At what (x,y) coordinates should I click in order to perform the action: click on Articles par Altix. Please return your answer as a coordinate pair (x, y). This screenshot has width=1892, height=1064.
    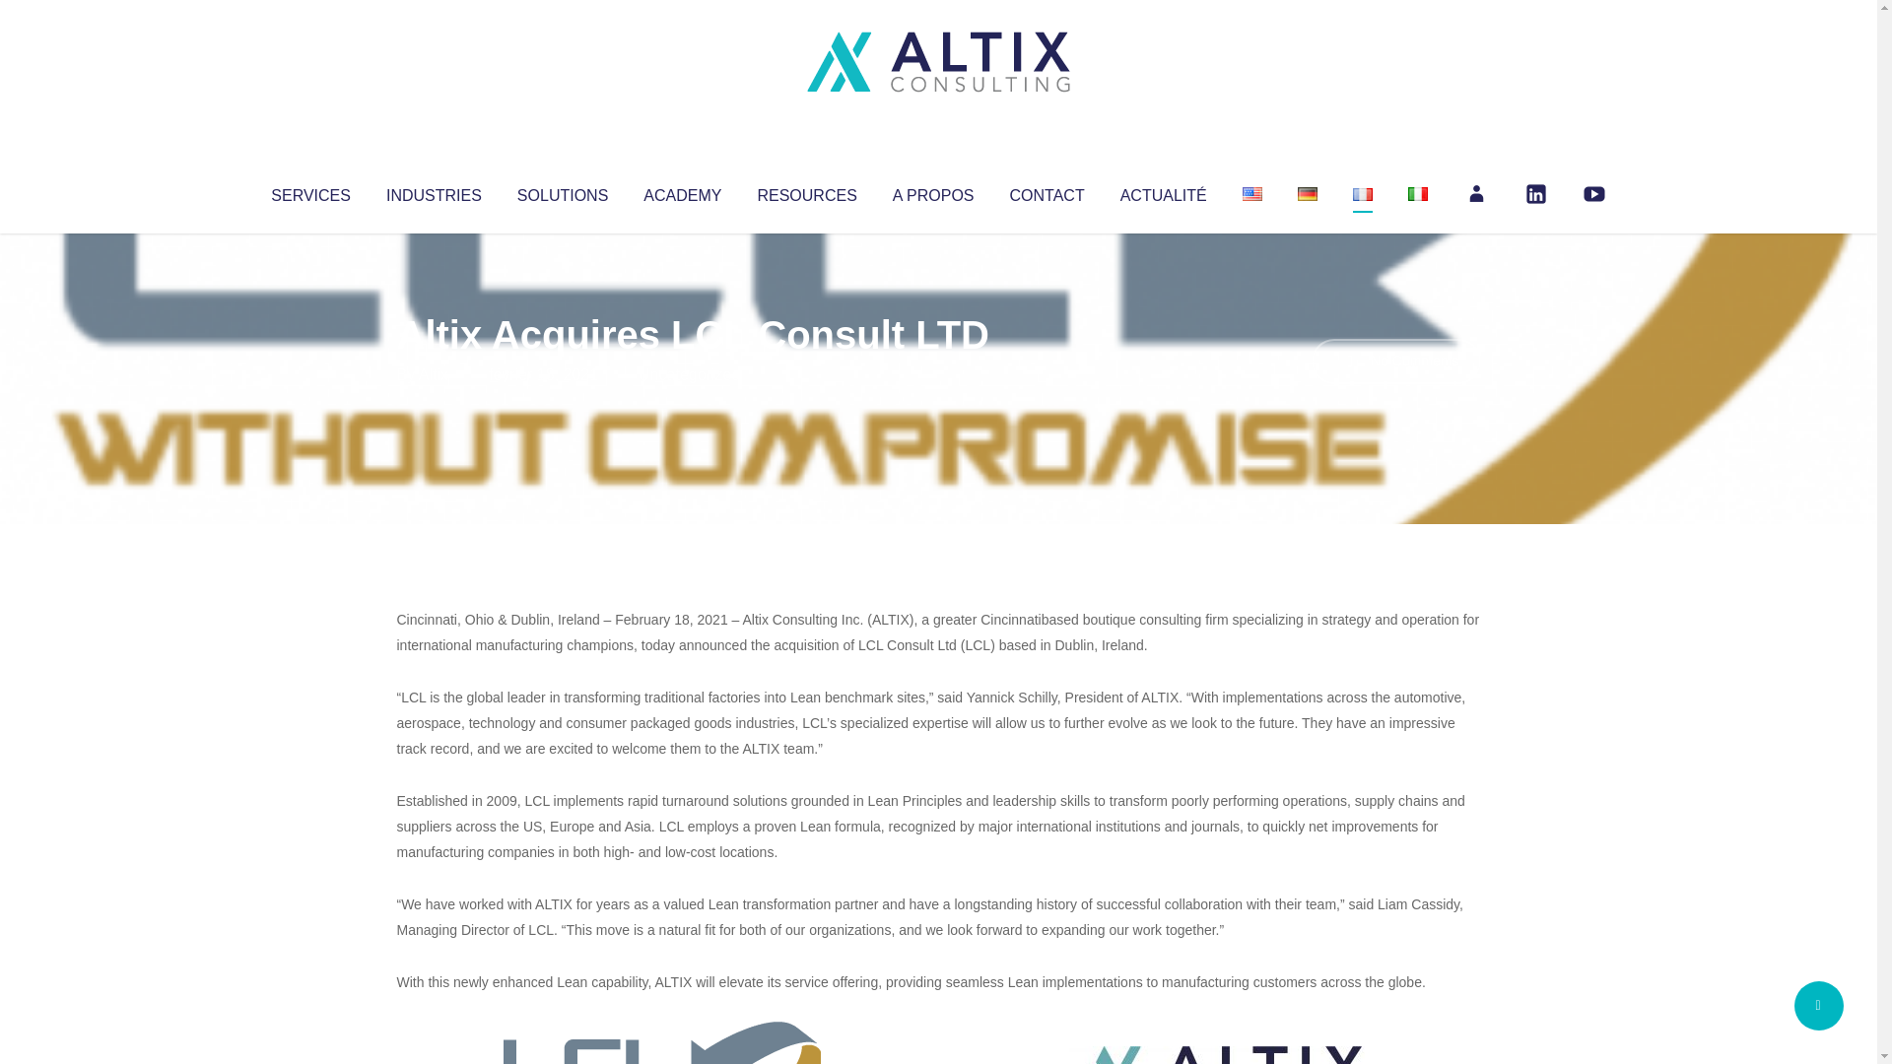
    Looking at the image, I should click on (434, 374).